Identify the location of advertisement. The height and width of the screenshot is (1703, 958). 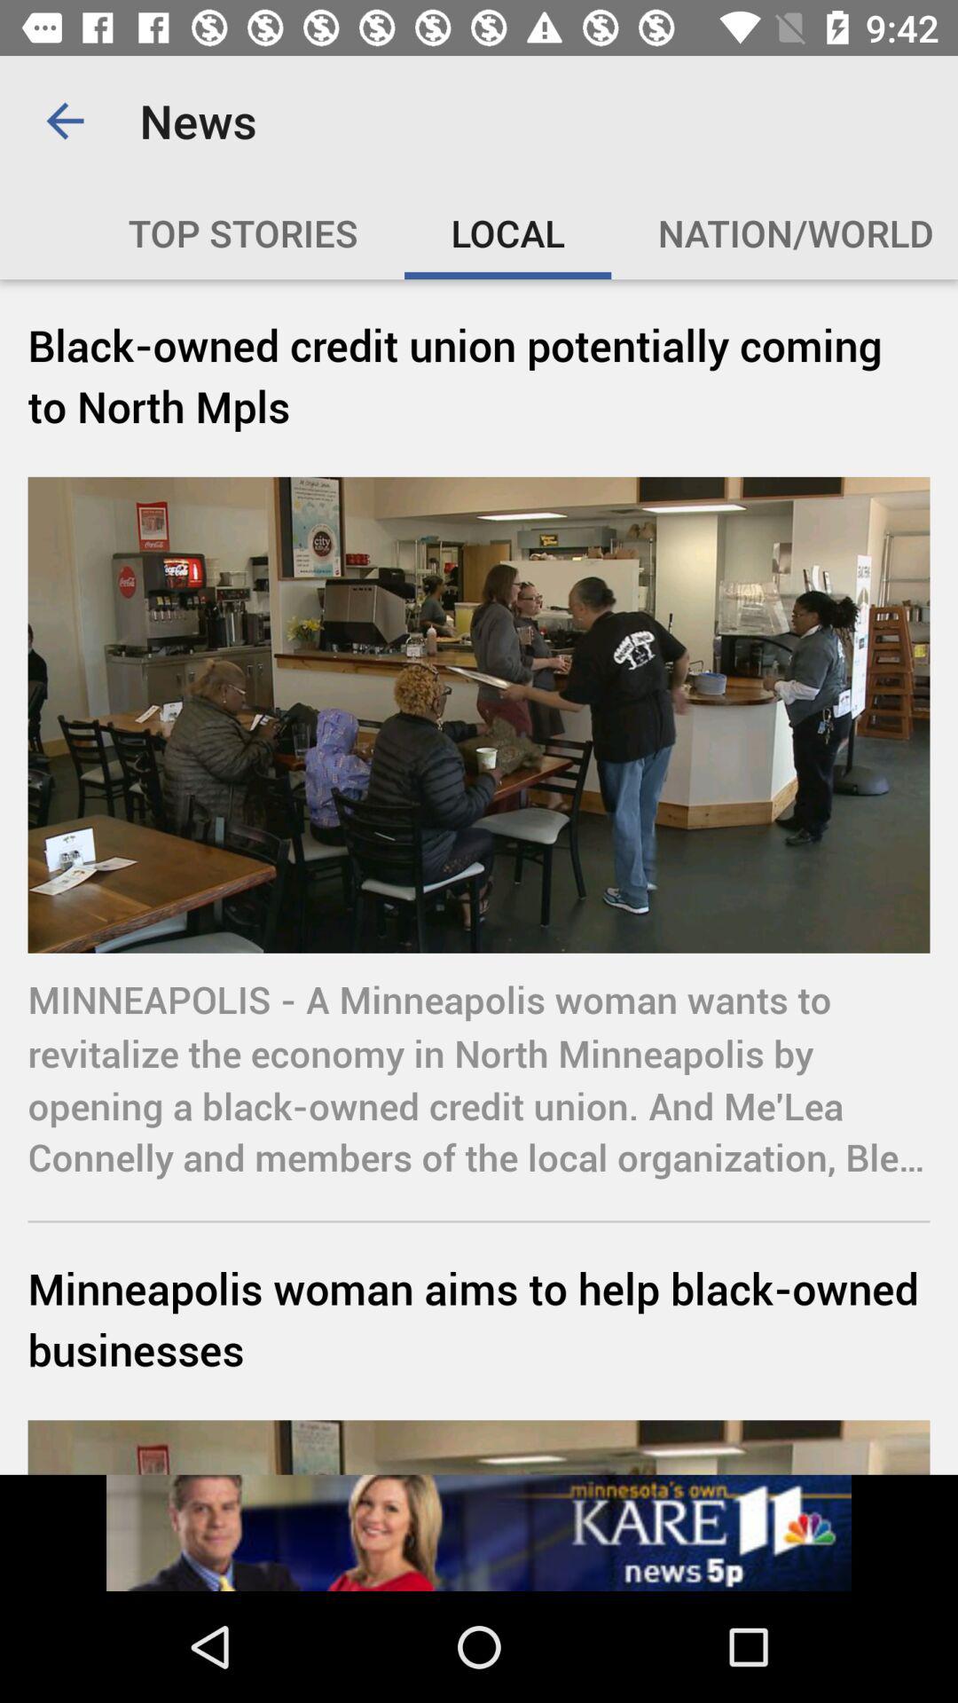
(479, 1533).